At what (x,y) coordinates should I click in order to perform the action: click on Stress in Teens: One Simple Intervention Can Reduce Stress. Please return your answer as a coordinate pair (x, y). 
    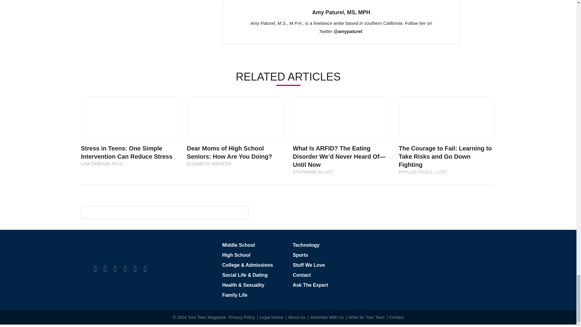
    Looking at the image, I should click on (129, 119).